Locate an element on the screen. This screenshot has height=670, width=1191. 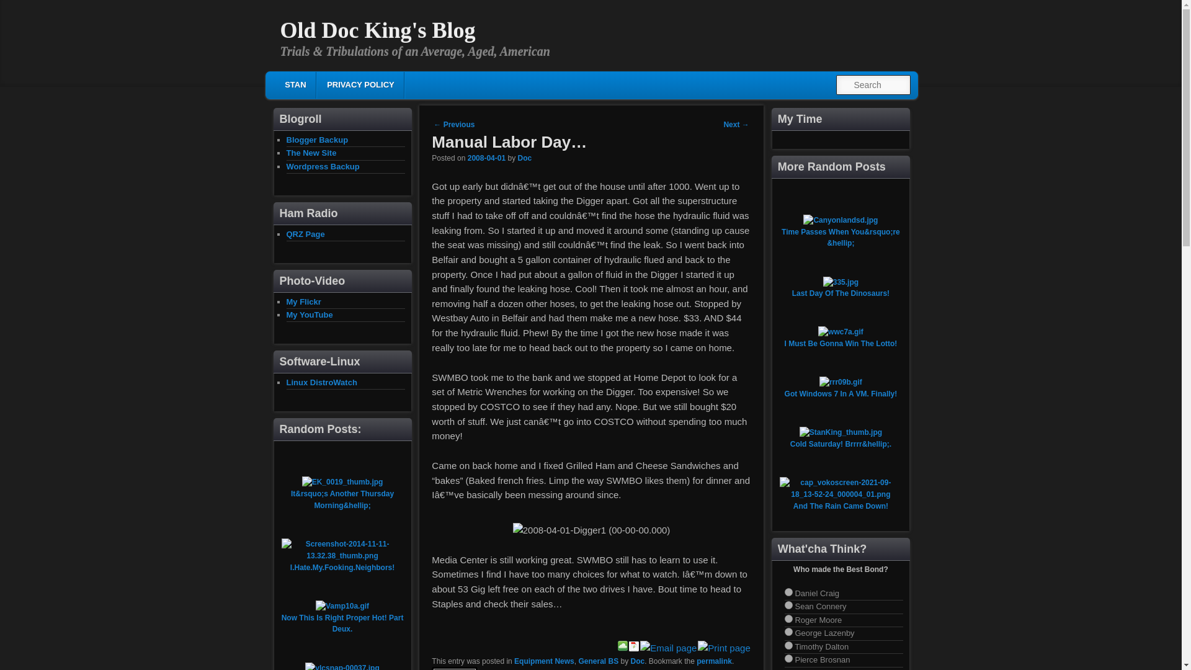
Doc is located at coordinates (524, 158).